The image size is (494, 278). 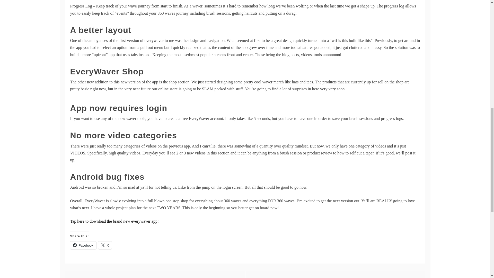 I want to click on Click to share on Facebook, so click(x=83, y=245).